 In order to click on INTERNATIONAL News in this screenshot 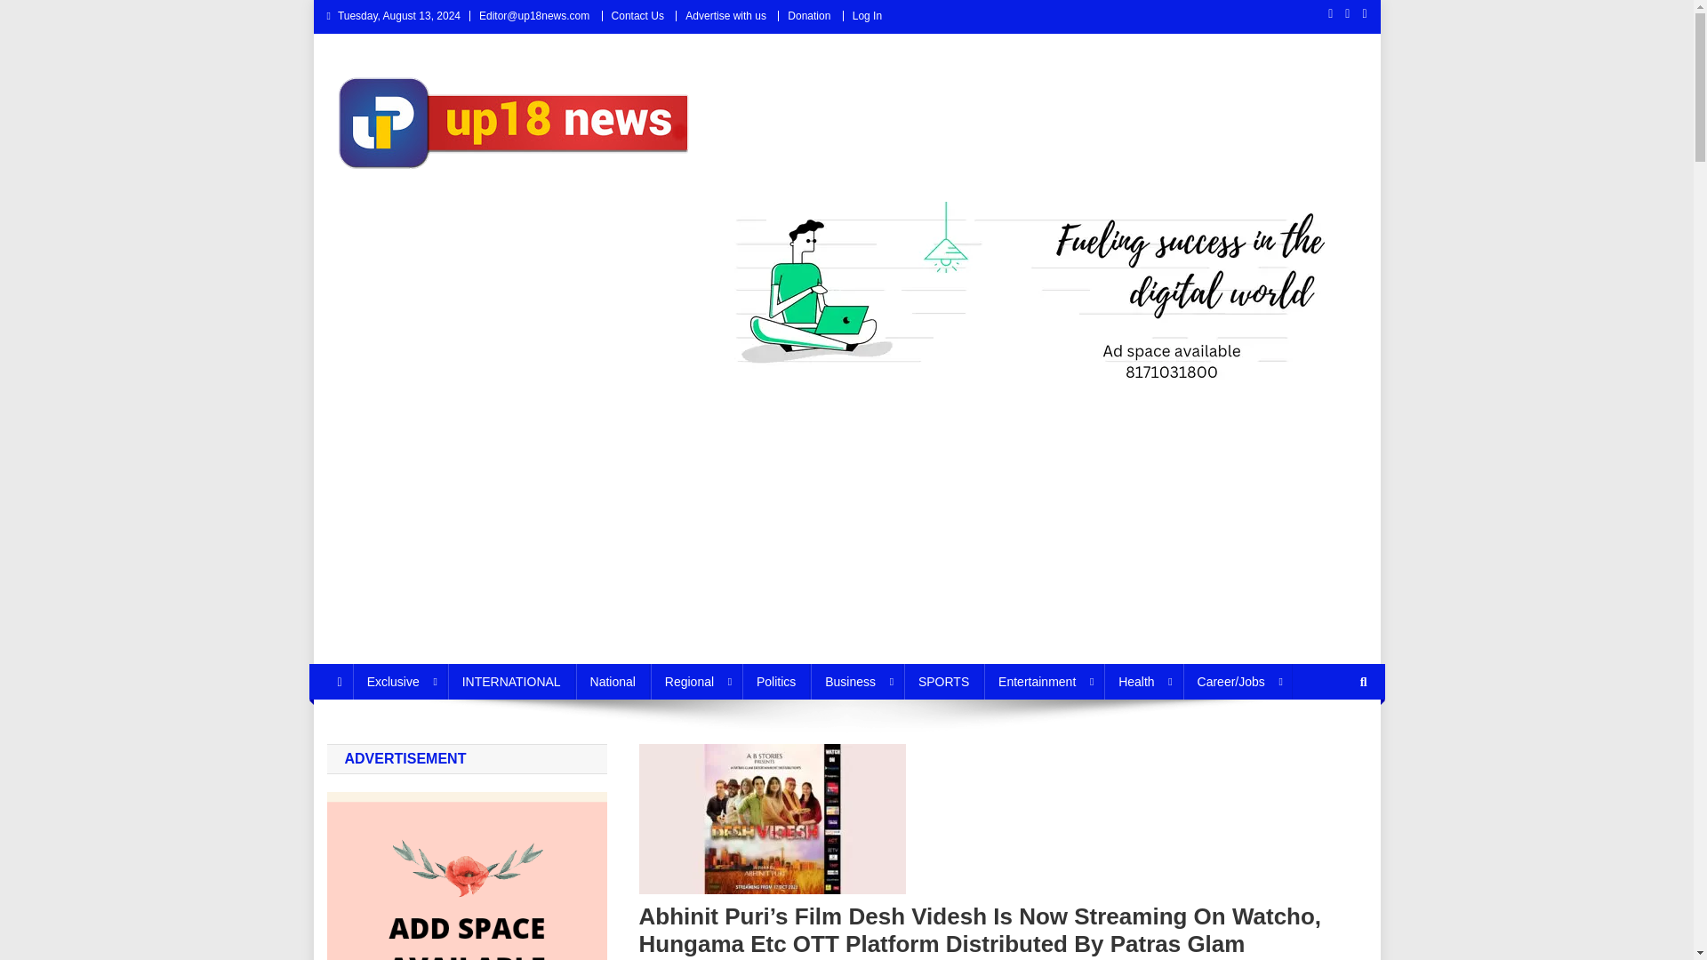, I will do `click(511, 682)`.